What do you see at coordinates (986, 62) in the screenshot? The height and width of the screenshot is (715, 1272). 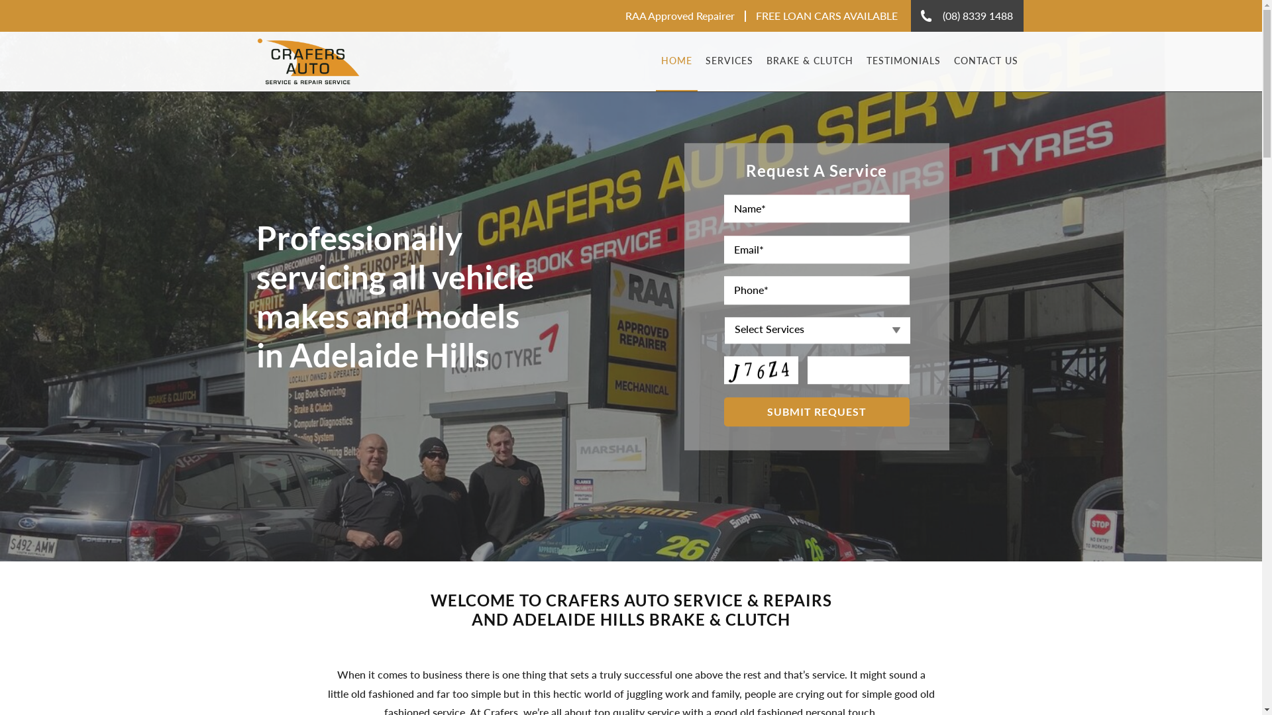 I see `CONTACT US` at bounding box center [986, 62].